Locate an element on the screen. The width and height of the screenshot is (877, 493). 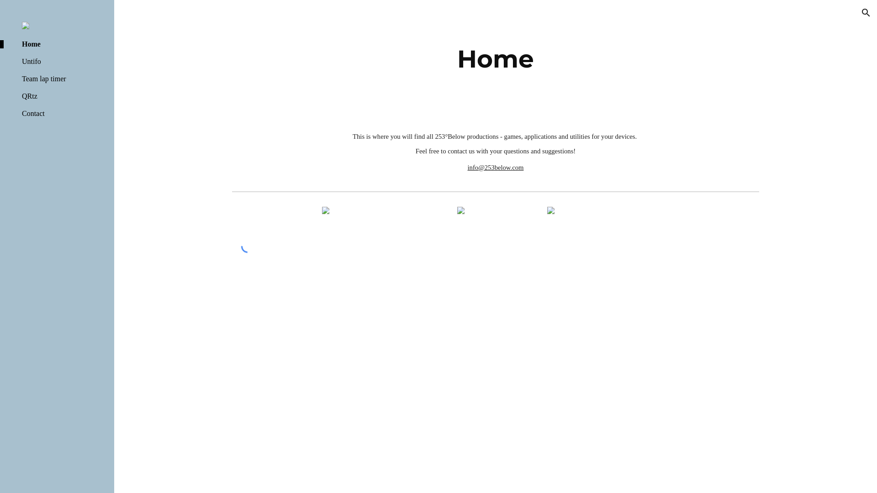
info@253below.com is located at coordinates (496, 168).